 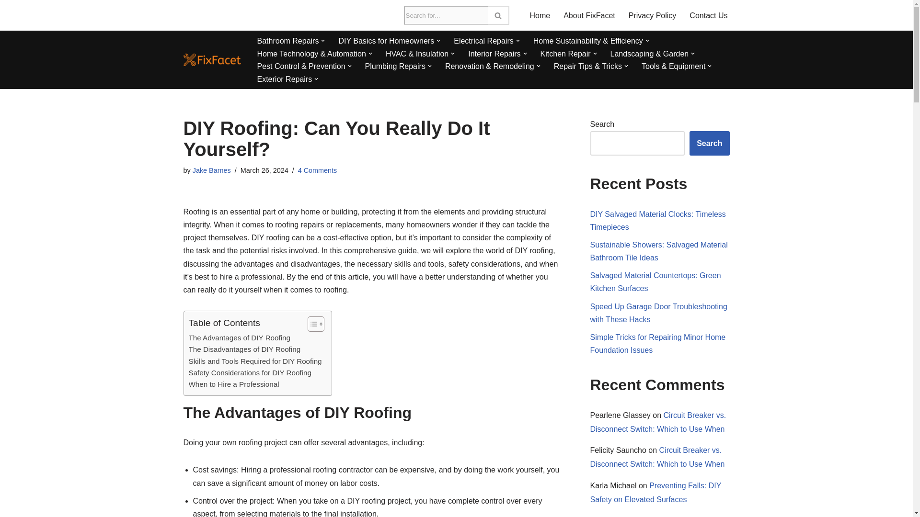 I want to click on Safety Considerations for DIY Roofing, so click(x=250, y=372).